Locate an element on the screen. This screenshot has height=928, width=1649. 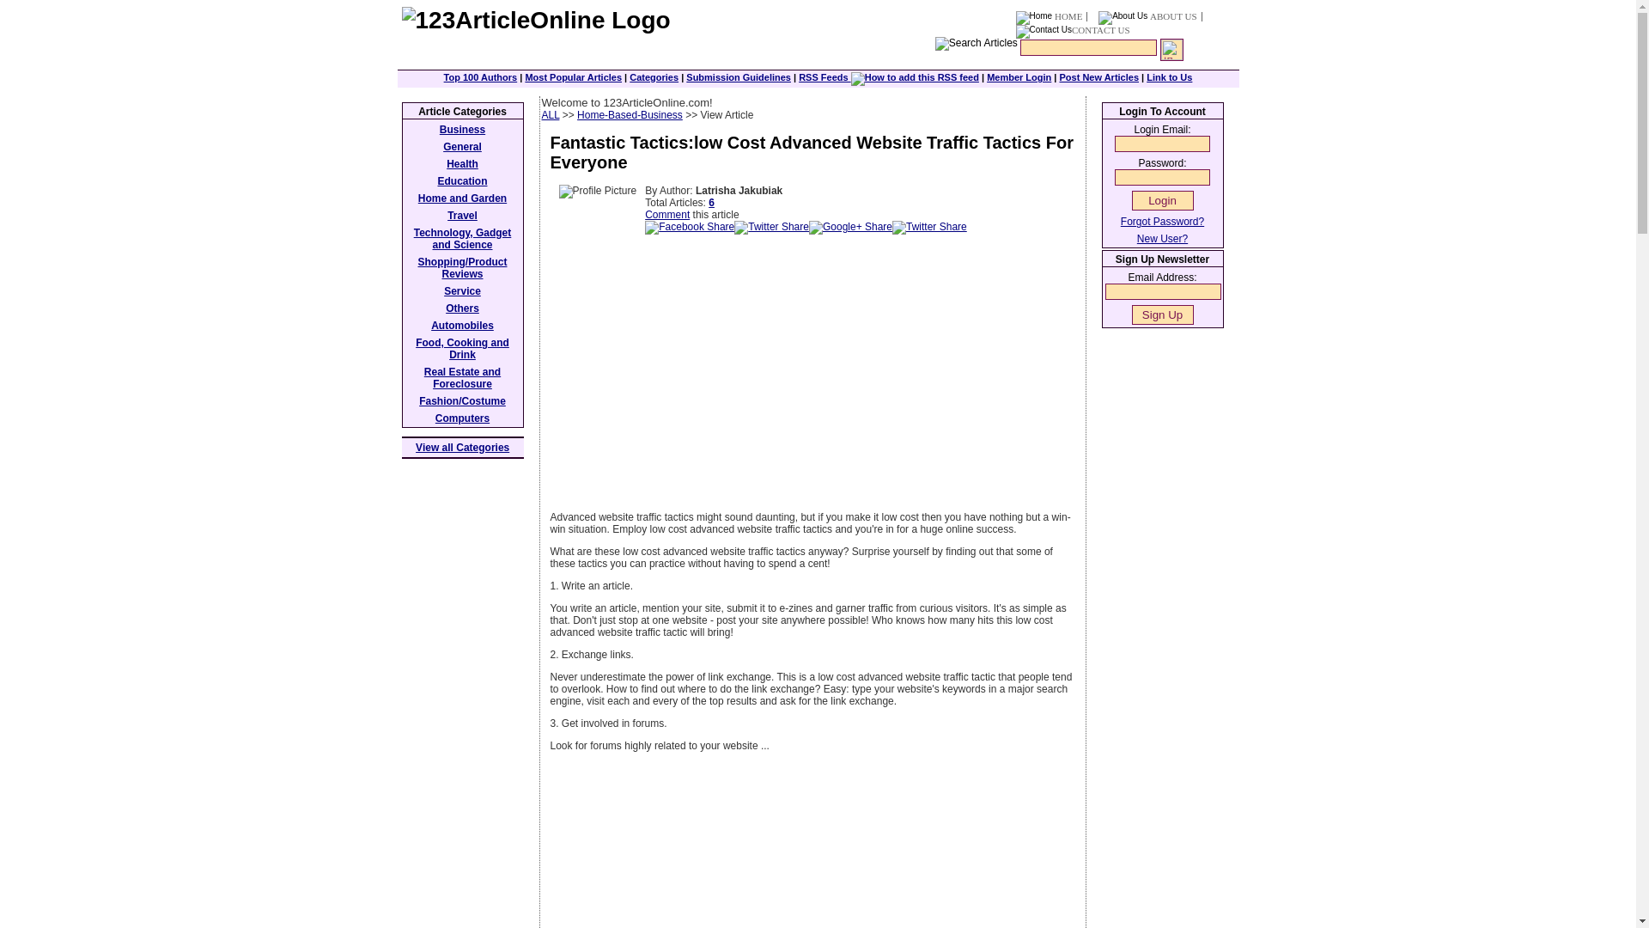
Home-Based-Business is located at coordinates (630, 115).